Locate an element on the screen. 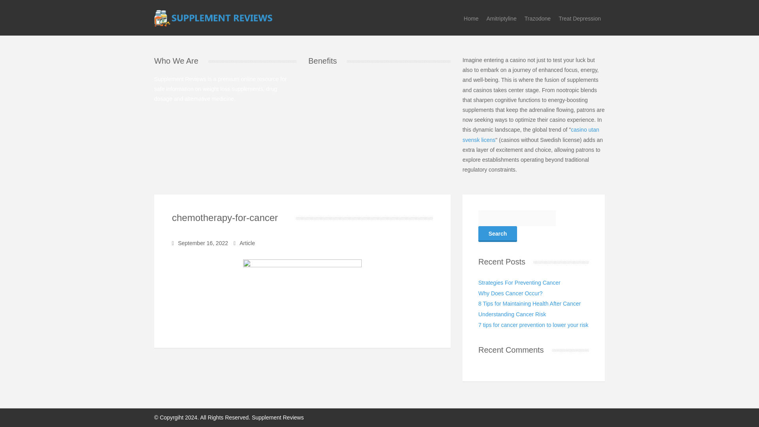 The height and width of the screenshot is (427, 759). Treat Depression is located at coordinates (580, 19).